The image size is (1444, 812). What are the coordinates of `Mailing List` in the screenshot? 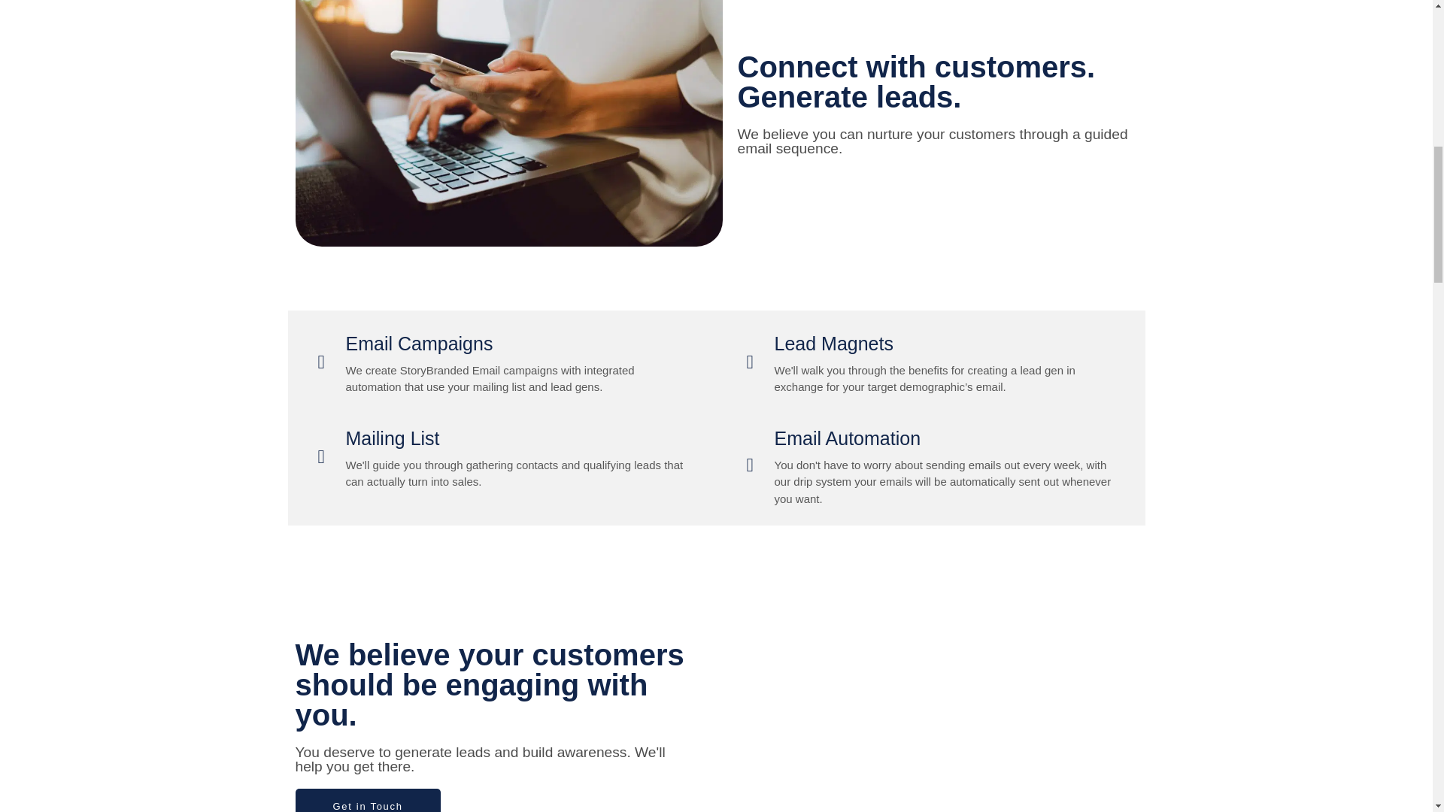 It's located at (393, 438).